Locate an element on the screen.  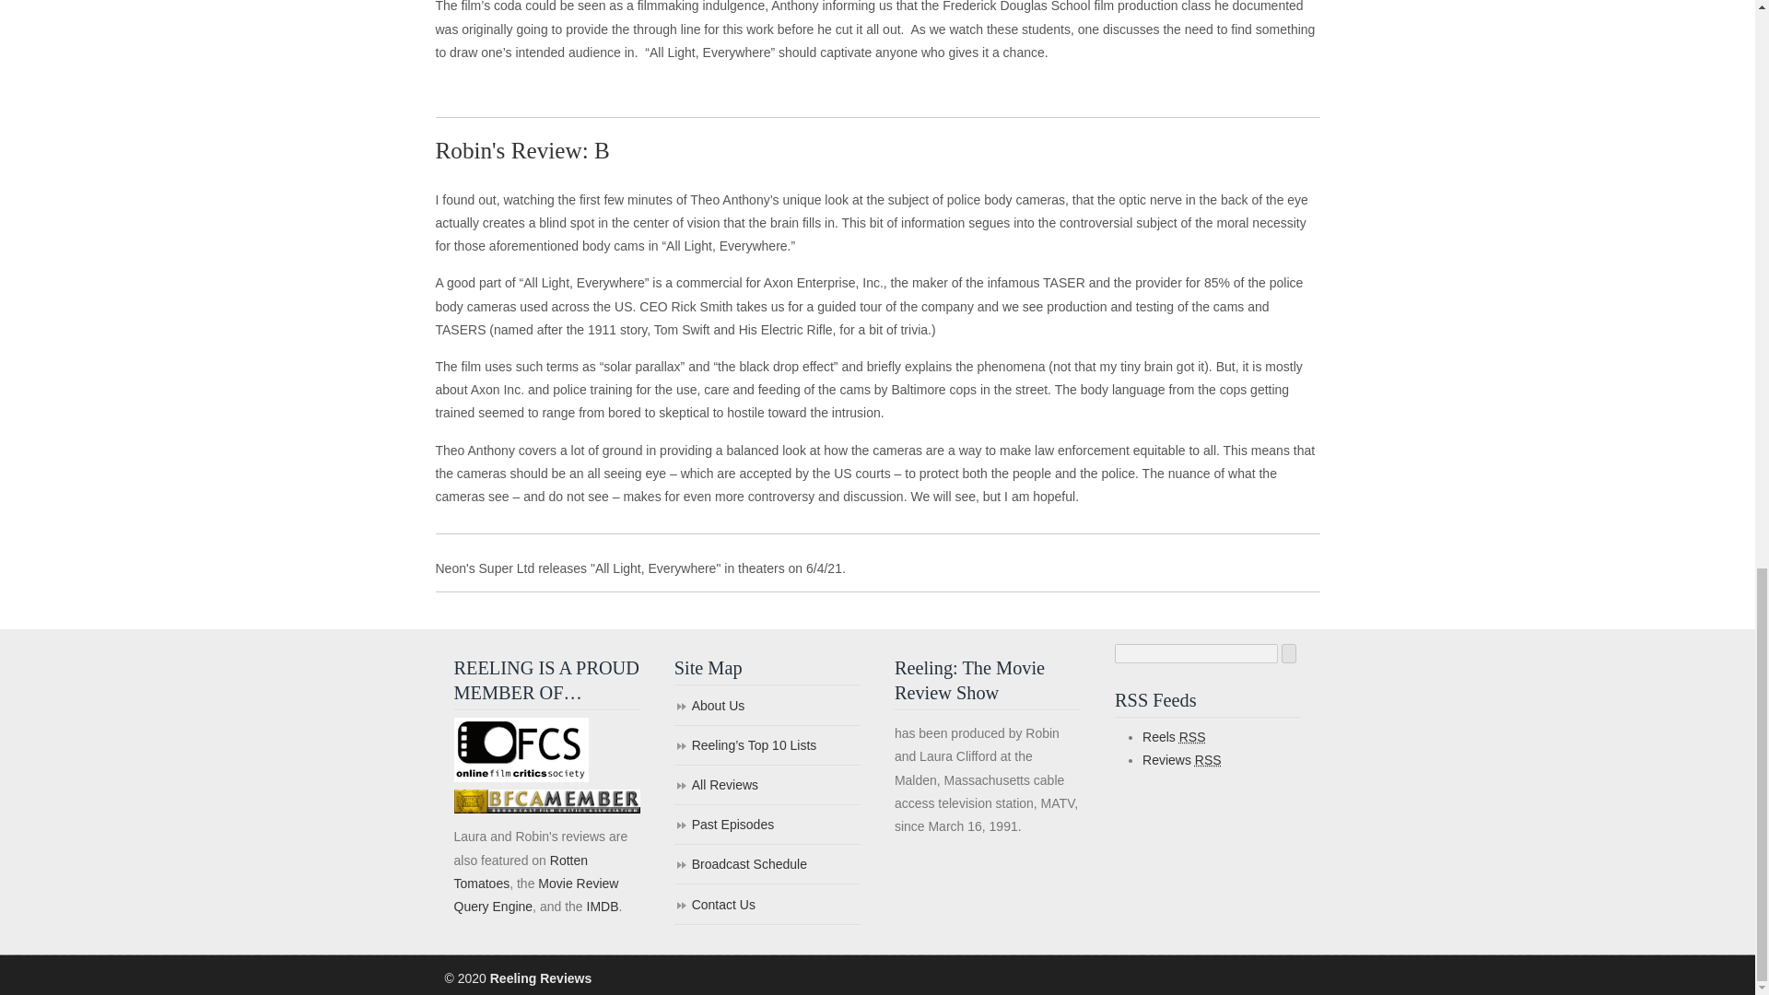
Broadcast Schedule is located at coordinates (767, 866).